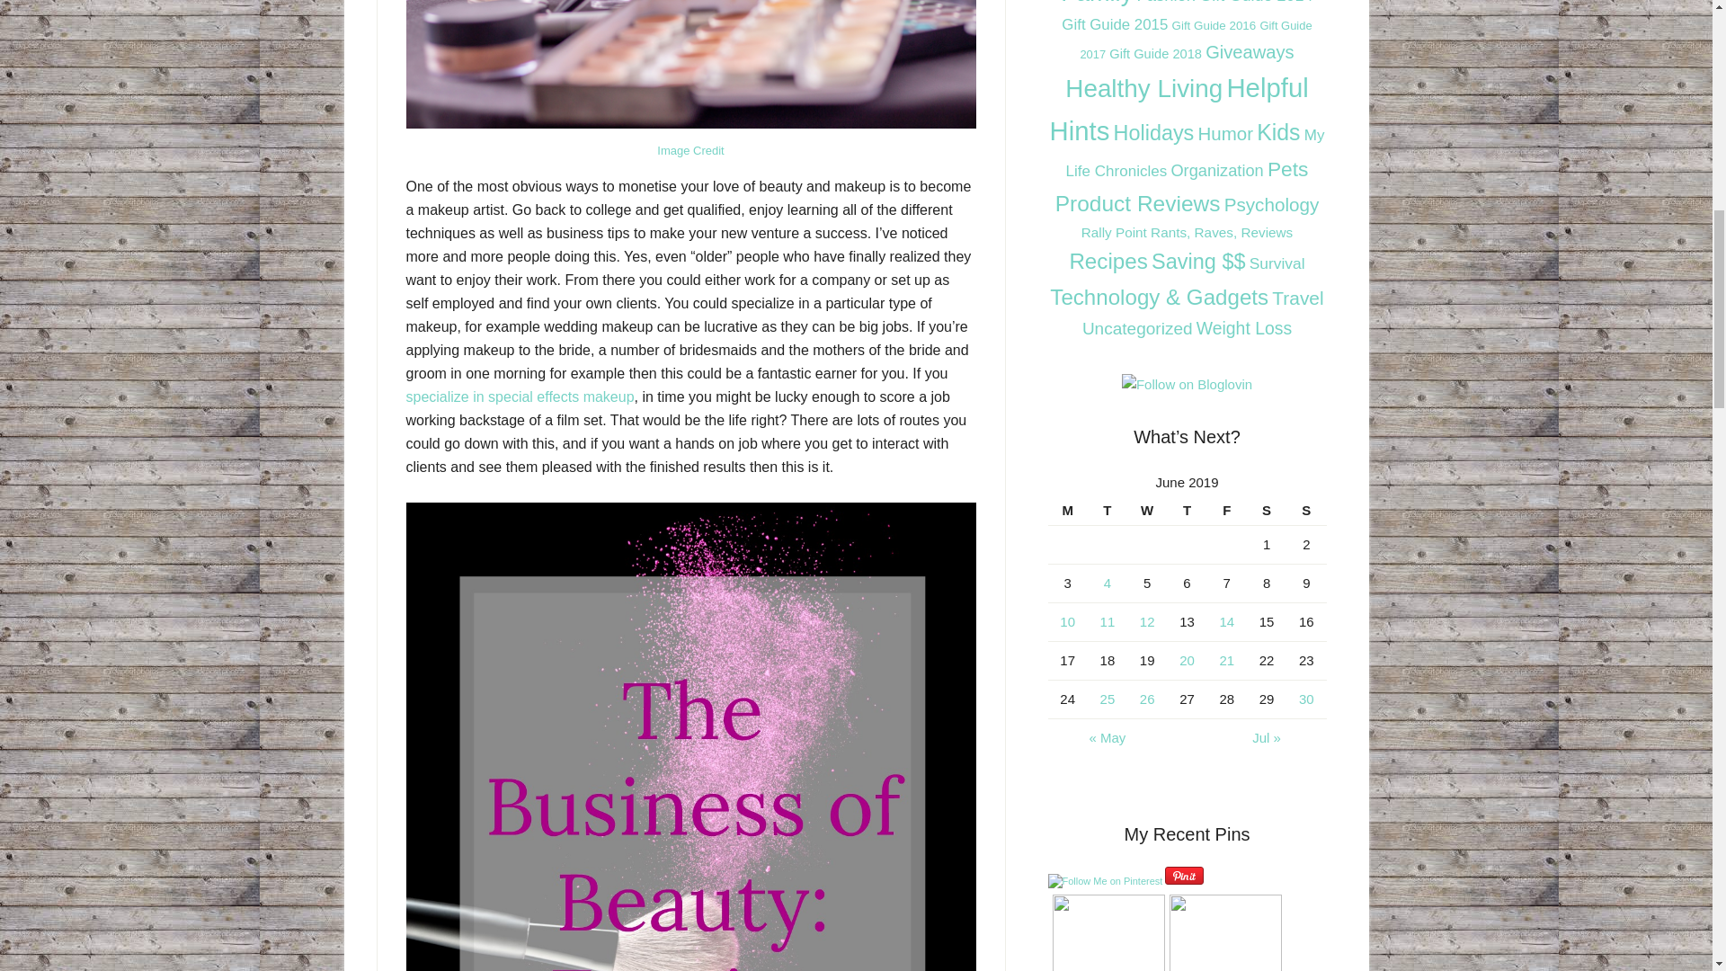 The image size is (1726, 971). What do you see at coordinates (1226, 511) in the screenshot?
I see `Friday` at bounding box center [1226, 511].